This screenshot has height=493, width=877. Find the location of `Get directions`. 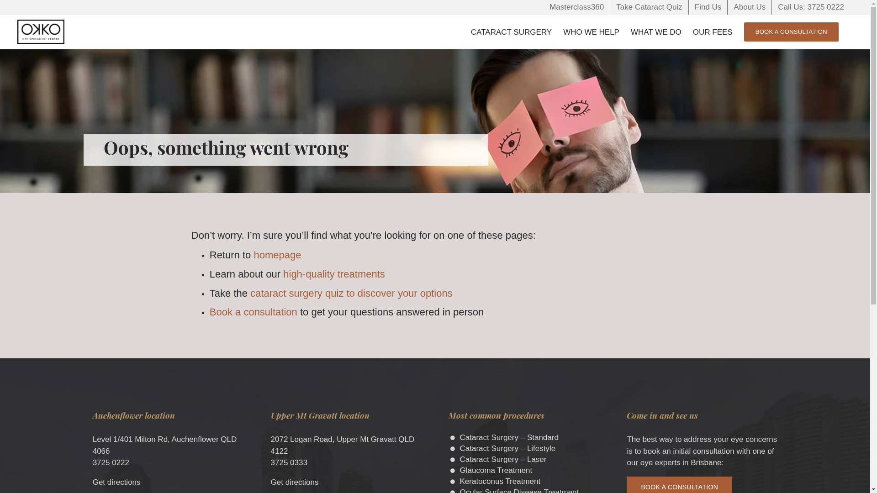

Get directions is located at coordinates (117, 482).